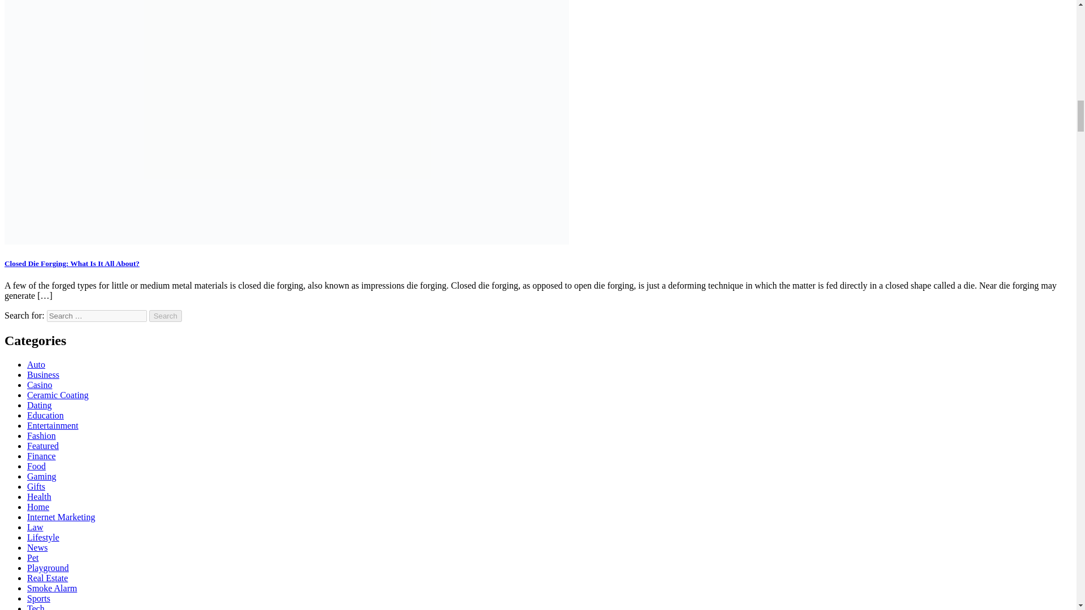  I want to click on Ceramic Coating, so click(58, 395).